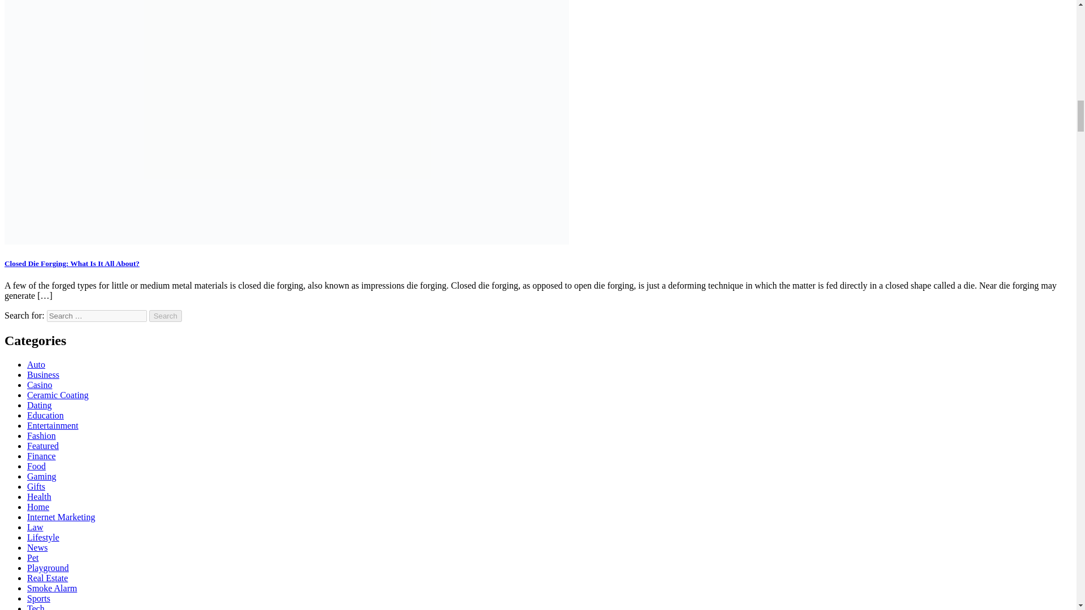  I want to click on Ceramic Coating, so click(58, 395).